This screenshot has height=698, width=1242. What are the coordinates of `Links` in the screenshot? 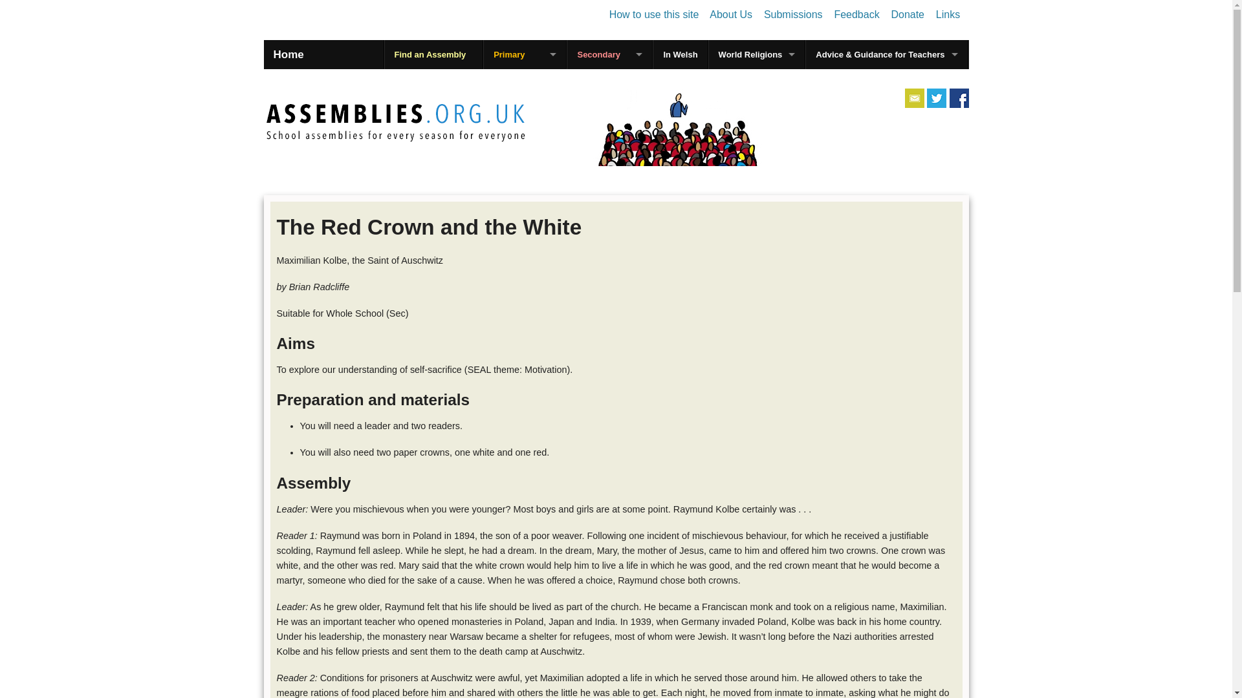 It's located at (948, 14).